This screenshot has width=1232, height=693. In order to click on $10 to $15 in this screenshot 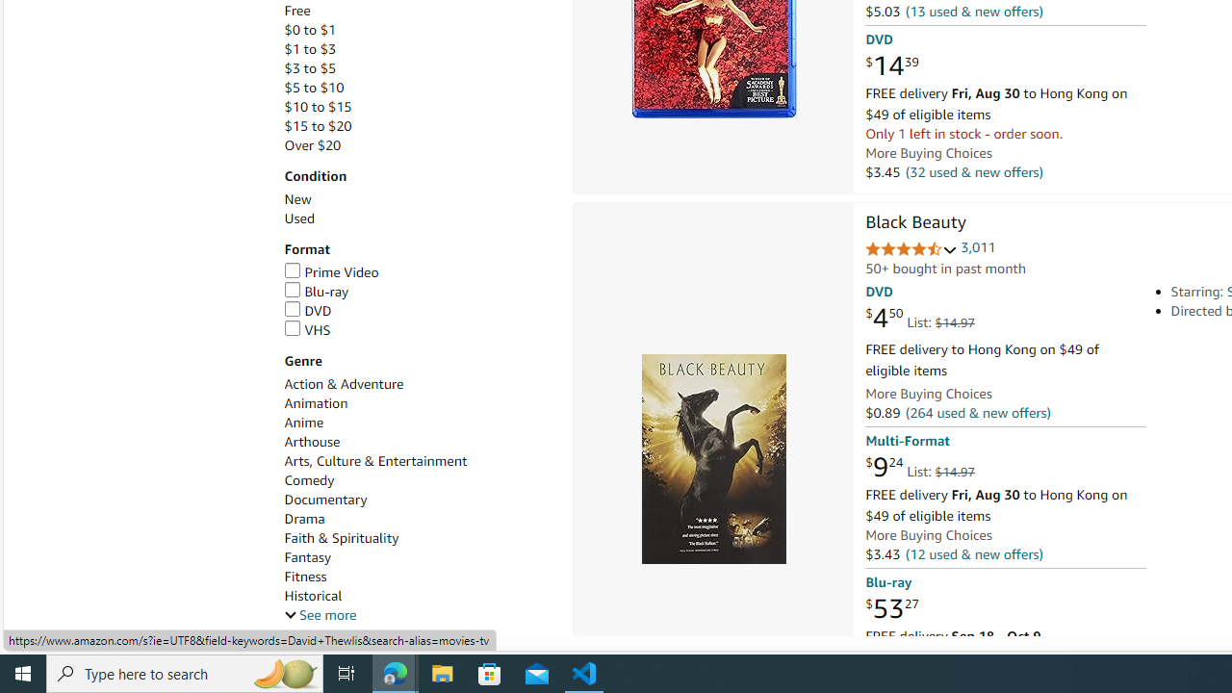, I will do `click(418, 107)`.